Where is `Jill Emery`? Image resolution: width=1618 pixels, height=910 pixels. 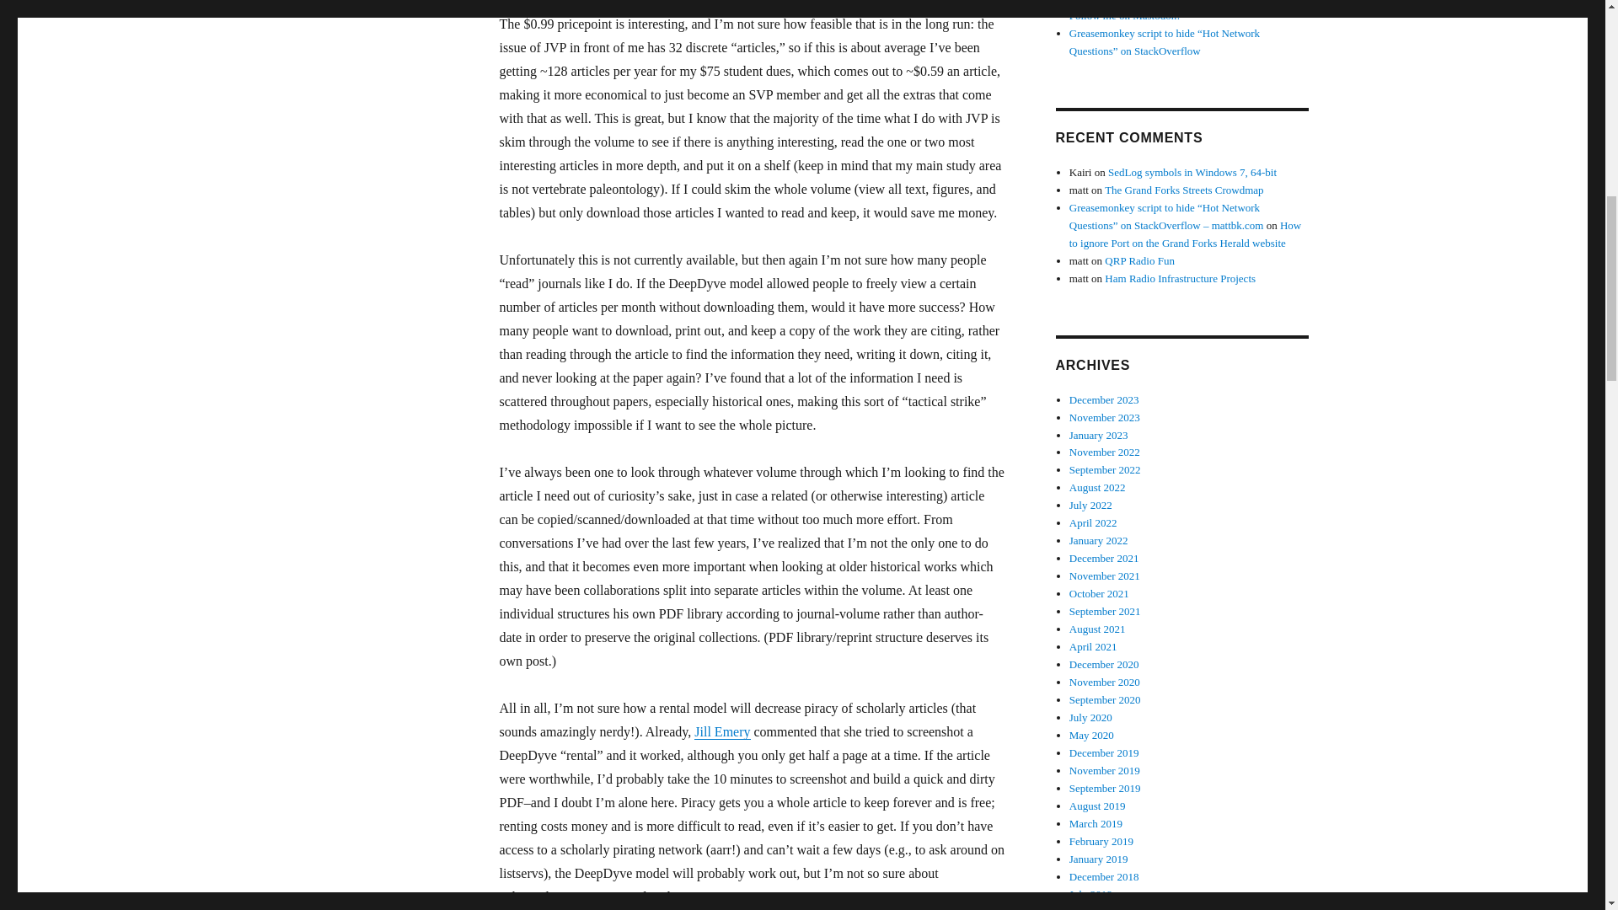 Jill Emery is located at coordinates (721, 731).